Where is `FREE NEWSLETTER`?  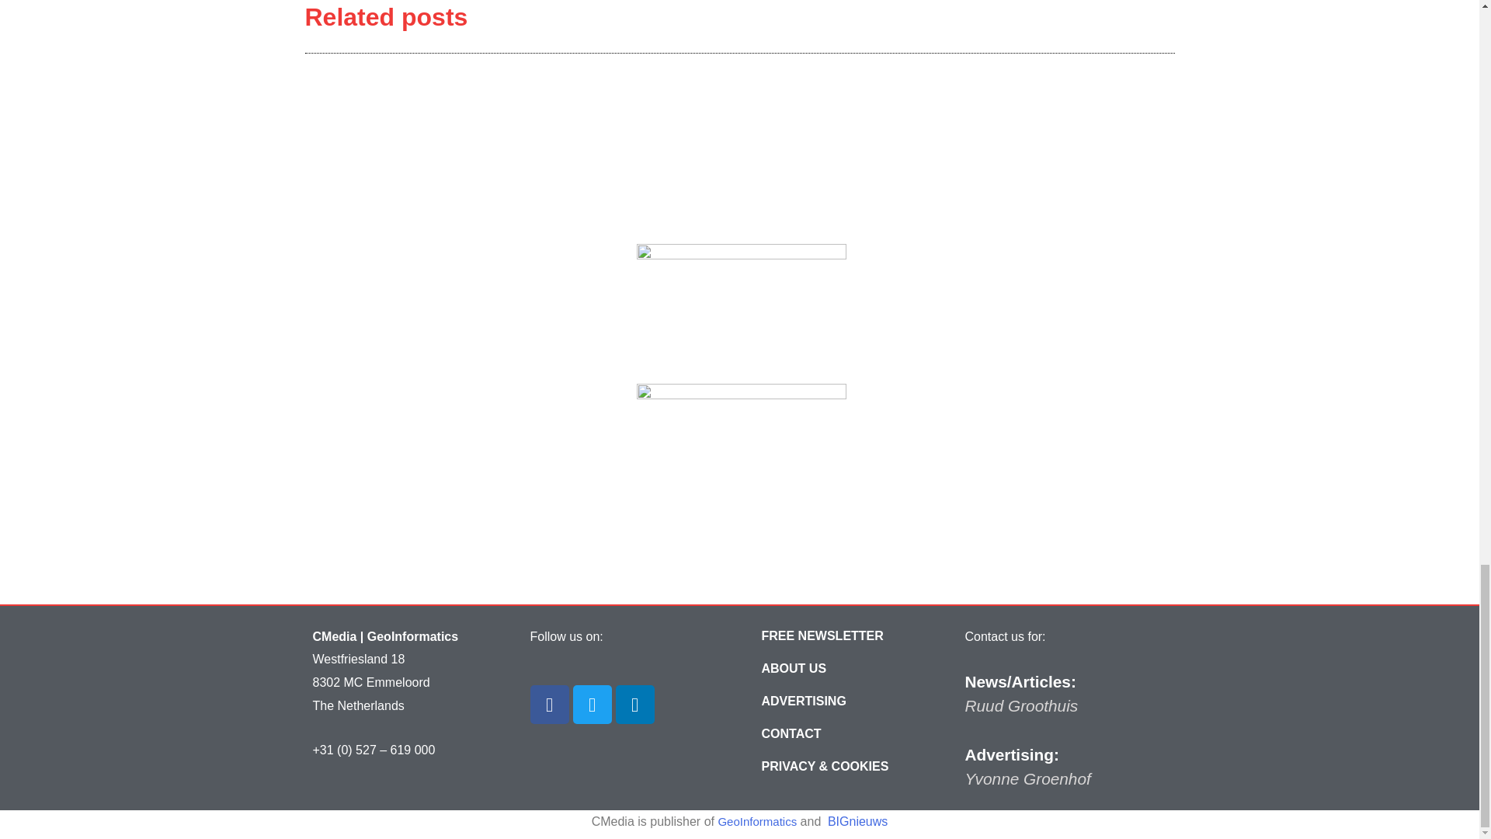
FREE NEWSLETTER is located at coordinates (822, 636).